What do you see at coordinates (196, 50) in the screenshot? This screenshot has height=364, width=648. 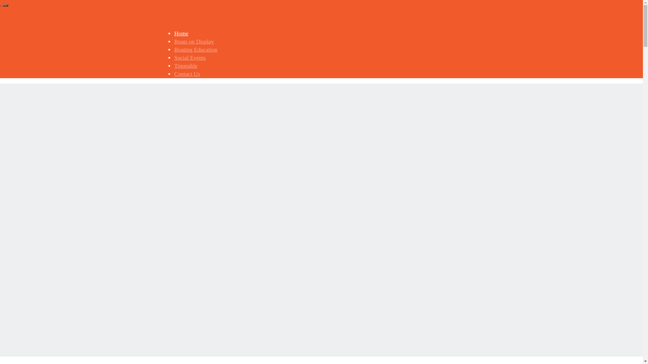 I see `Boating Education` at bounding box center [196, 50].